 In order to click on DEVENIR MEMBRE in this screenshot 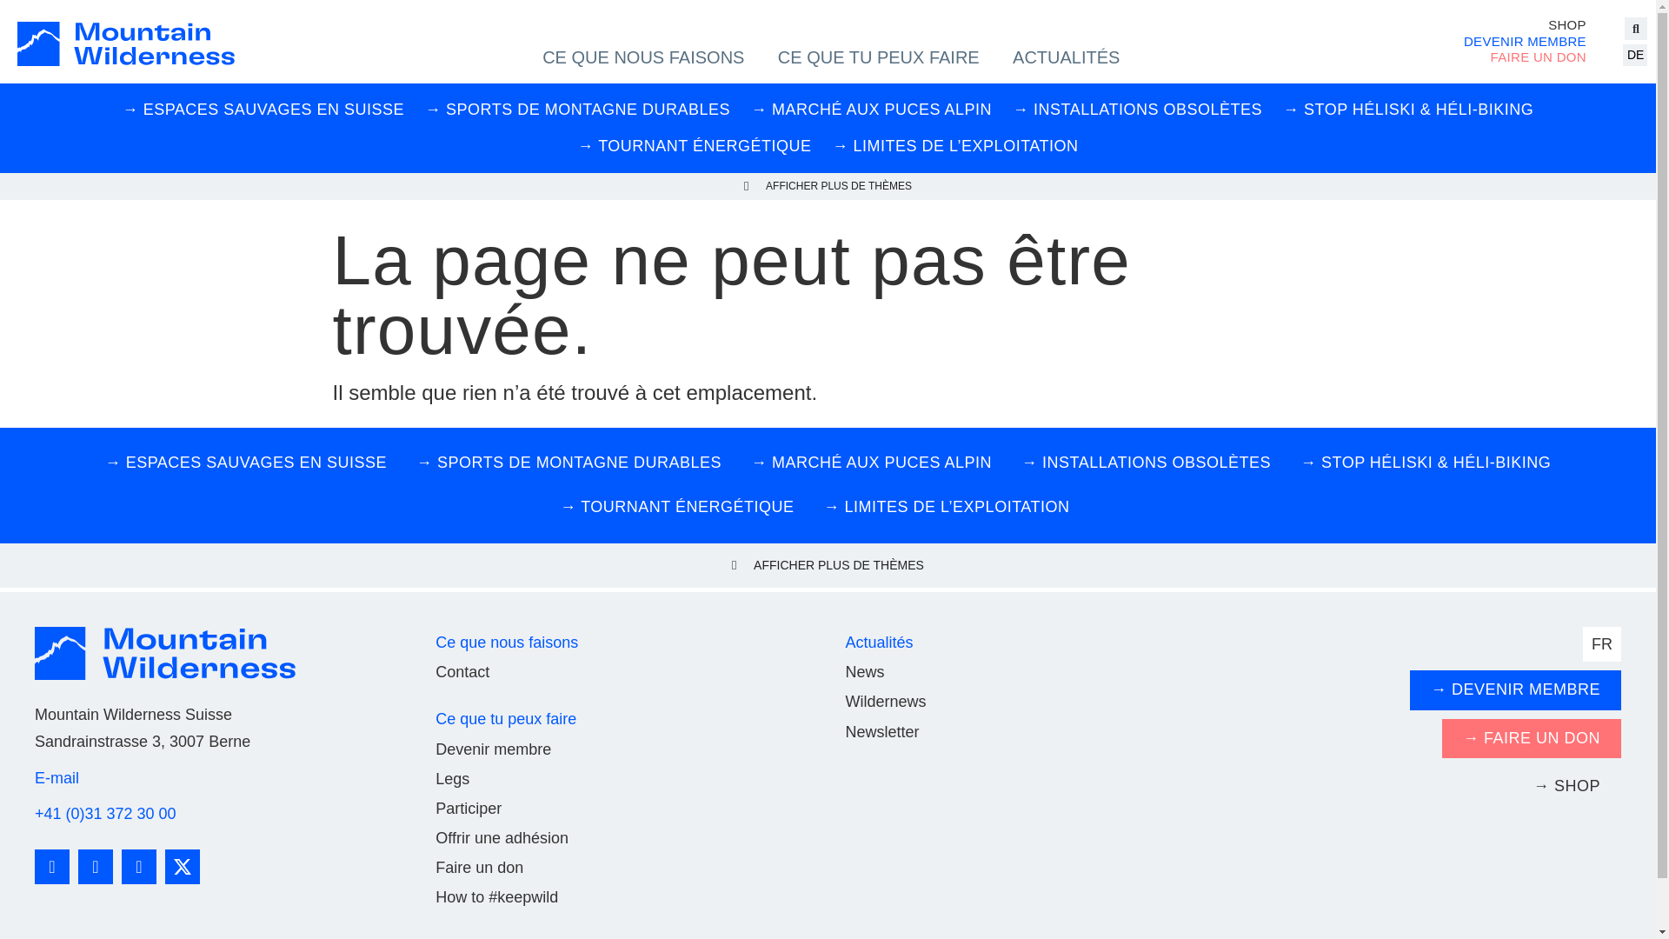, I will do `click(1525, 42)`.